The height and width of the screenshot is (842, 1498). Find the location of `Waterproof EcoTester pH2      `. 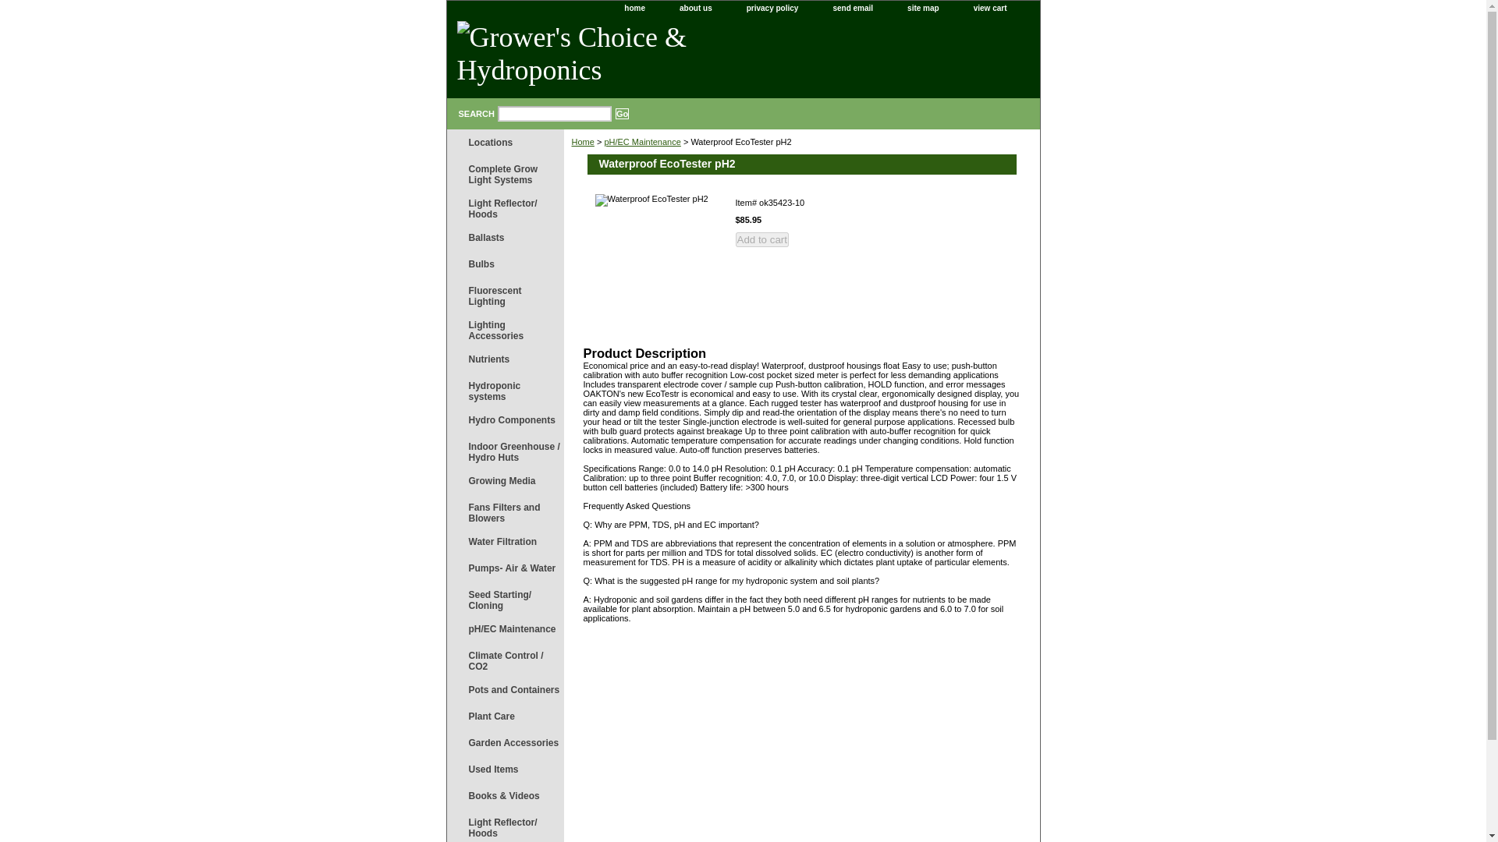

Waterproof EcoTester pH2       is located at coordinates (657, 256).